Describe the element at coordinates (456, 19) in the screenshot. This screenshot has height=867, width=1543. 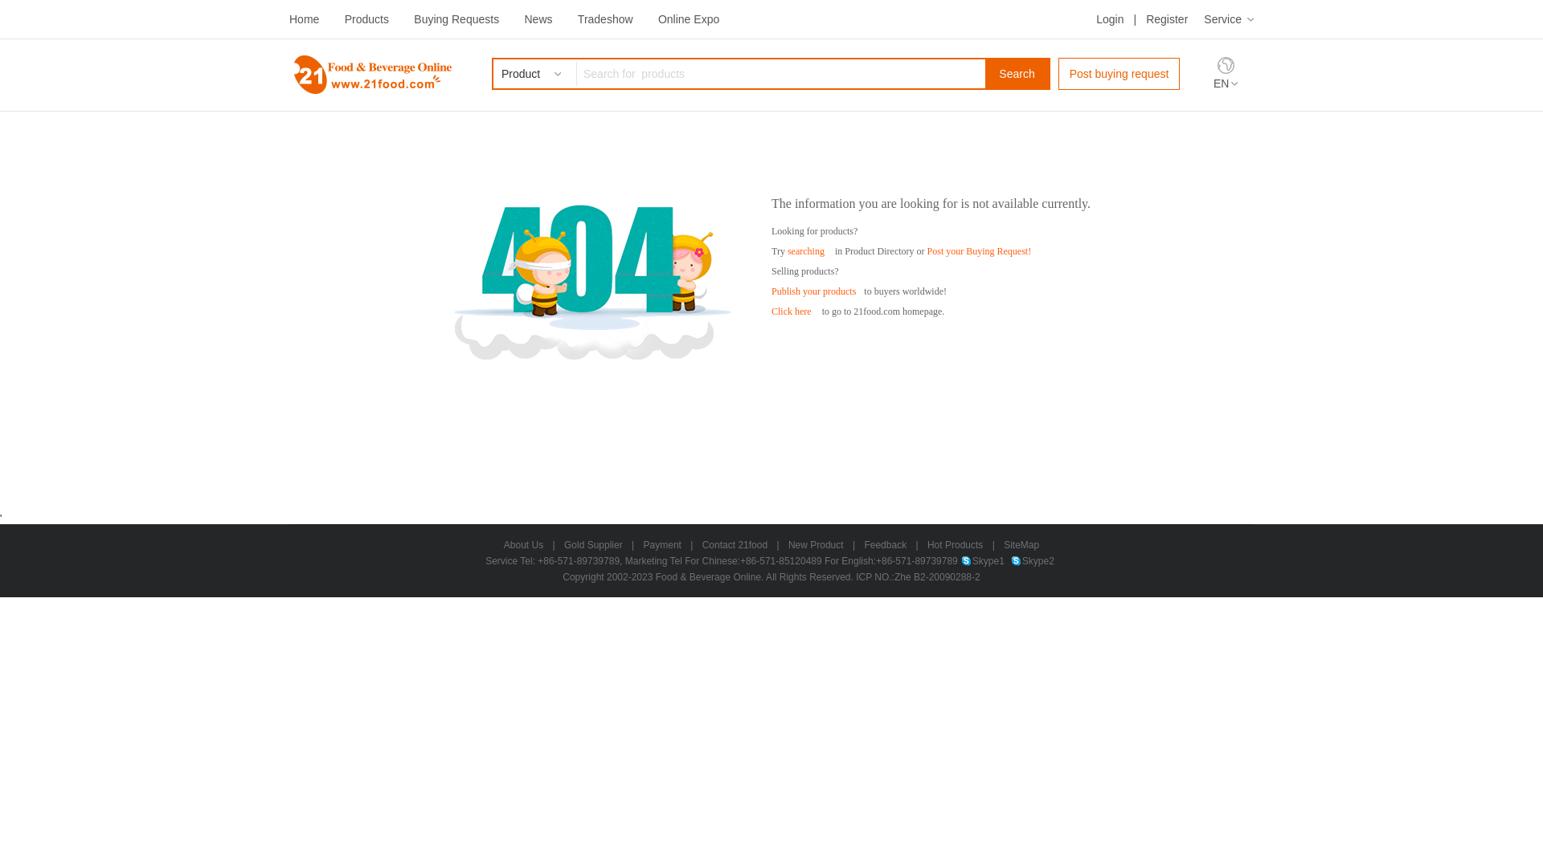
I see `Buying Requests` at that location.